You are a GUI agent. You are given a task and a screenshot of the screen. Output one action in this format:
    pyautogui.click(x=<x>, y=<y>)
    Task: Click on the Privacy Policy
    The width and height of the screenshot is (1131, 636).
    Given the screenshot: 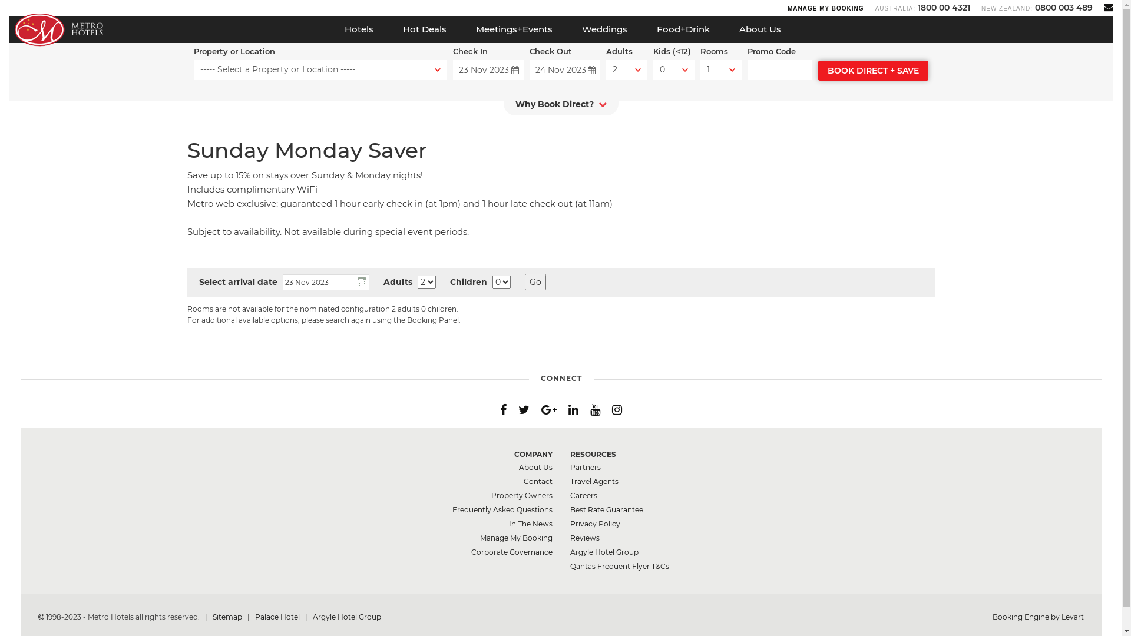 What is the action you would take?
    pyautogui.click(x=595, y=524)
    